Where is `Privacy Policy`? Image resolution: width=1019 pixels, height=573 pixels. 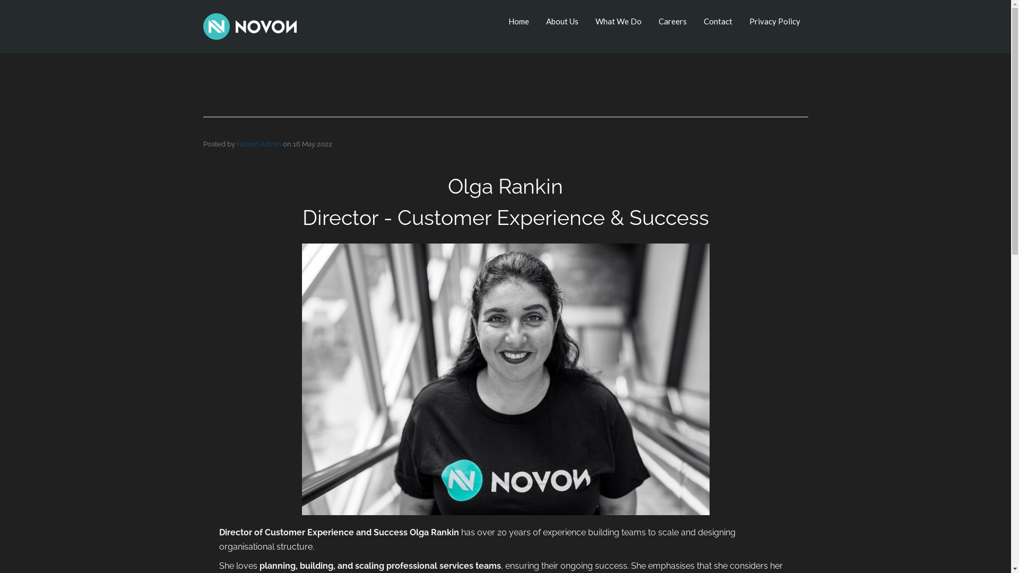 Privacy Policy is located at coordinates (775, 21).